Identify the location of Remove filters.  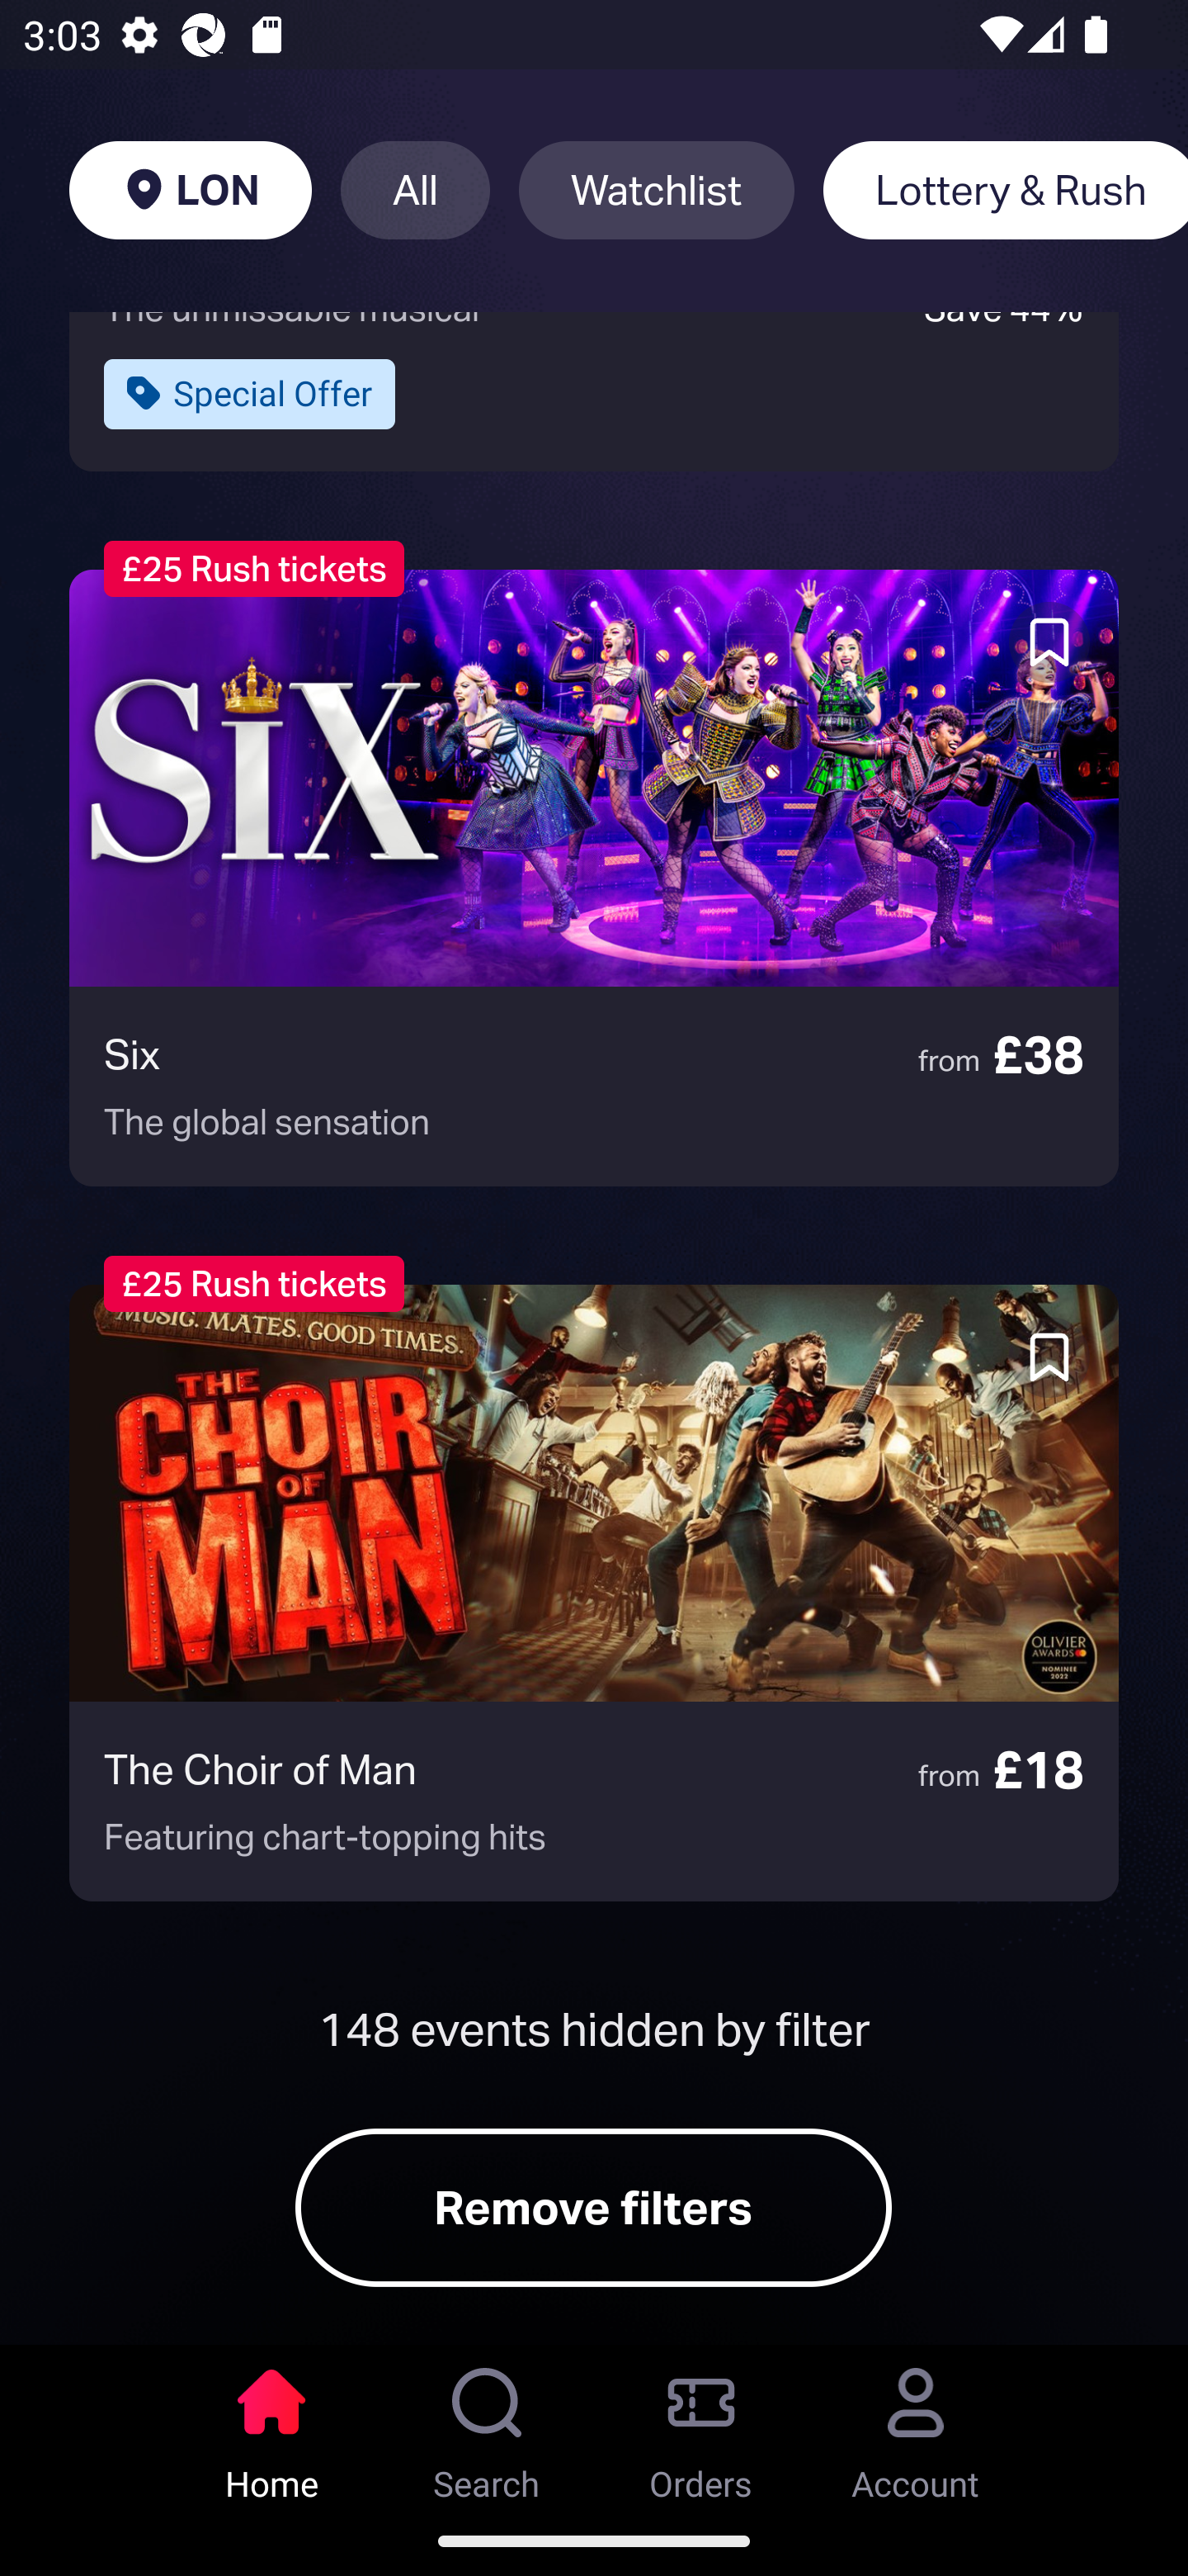
(594, 2208).